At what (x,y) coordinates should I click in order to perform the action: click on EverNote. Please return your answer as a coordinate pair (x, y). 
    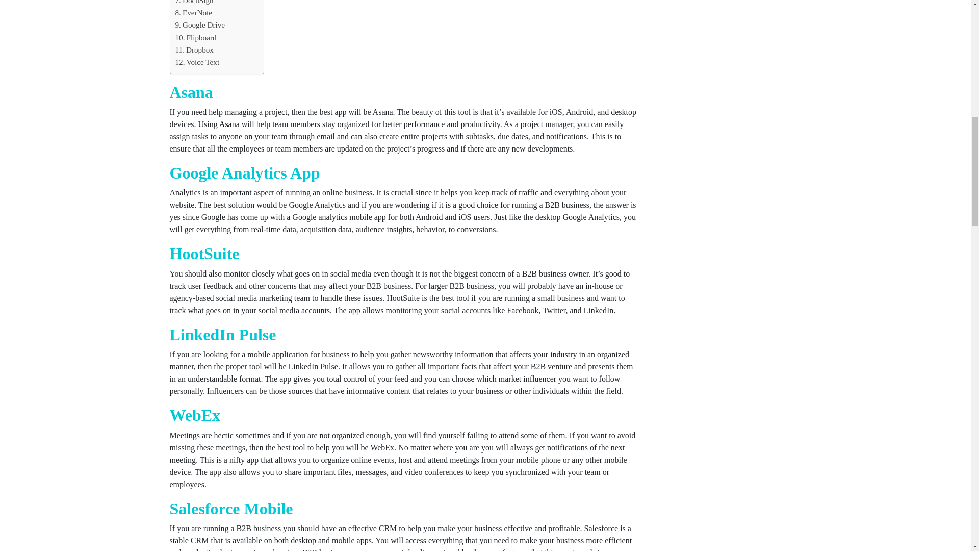
    Looking at the image, I should click on (194, 12).